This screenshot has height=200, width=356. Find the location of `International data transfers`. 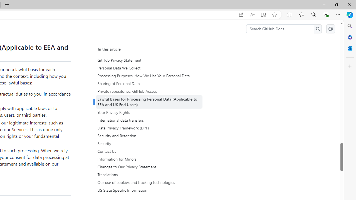

International data transfers is located at coordinates (150, 120).